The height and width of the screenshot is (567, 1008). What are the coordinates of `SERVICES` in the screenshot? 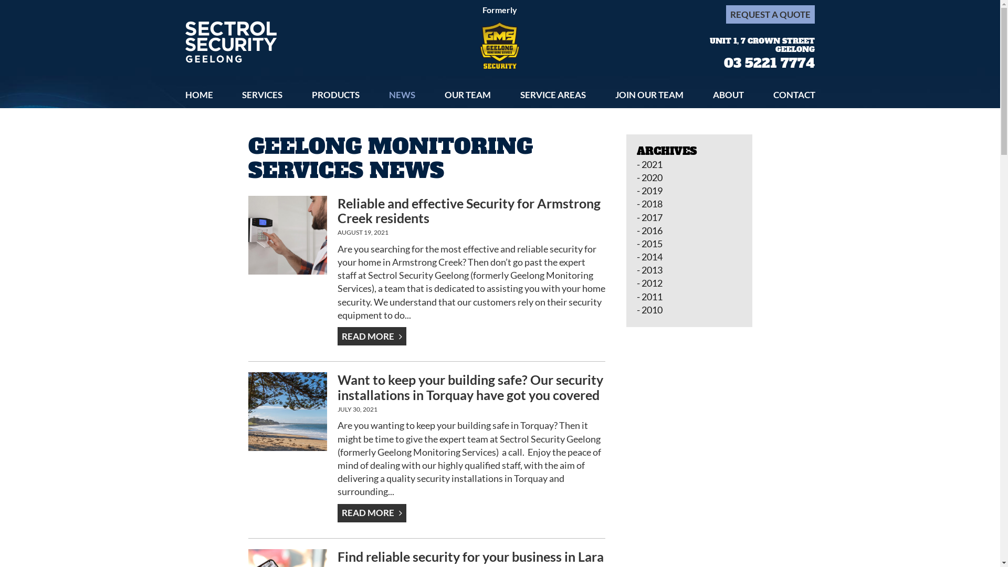 It's located at (262, 94).